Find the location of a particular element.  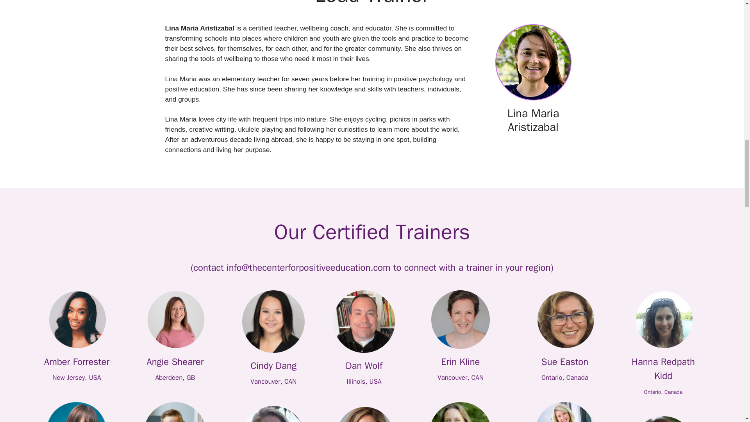

AMber is located at coordinates (76, 320).